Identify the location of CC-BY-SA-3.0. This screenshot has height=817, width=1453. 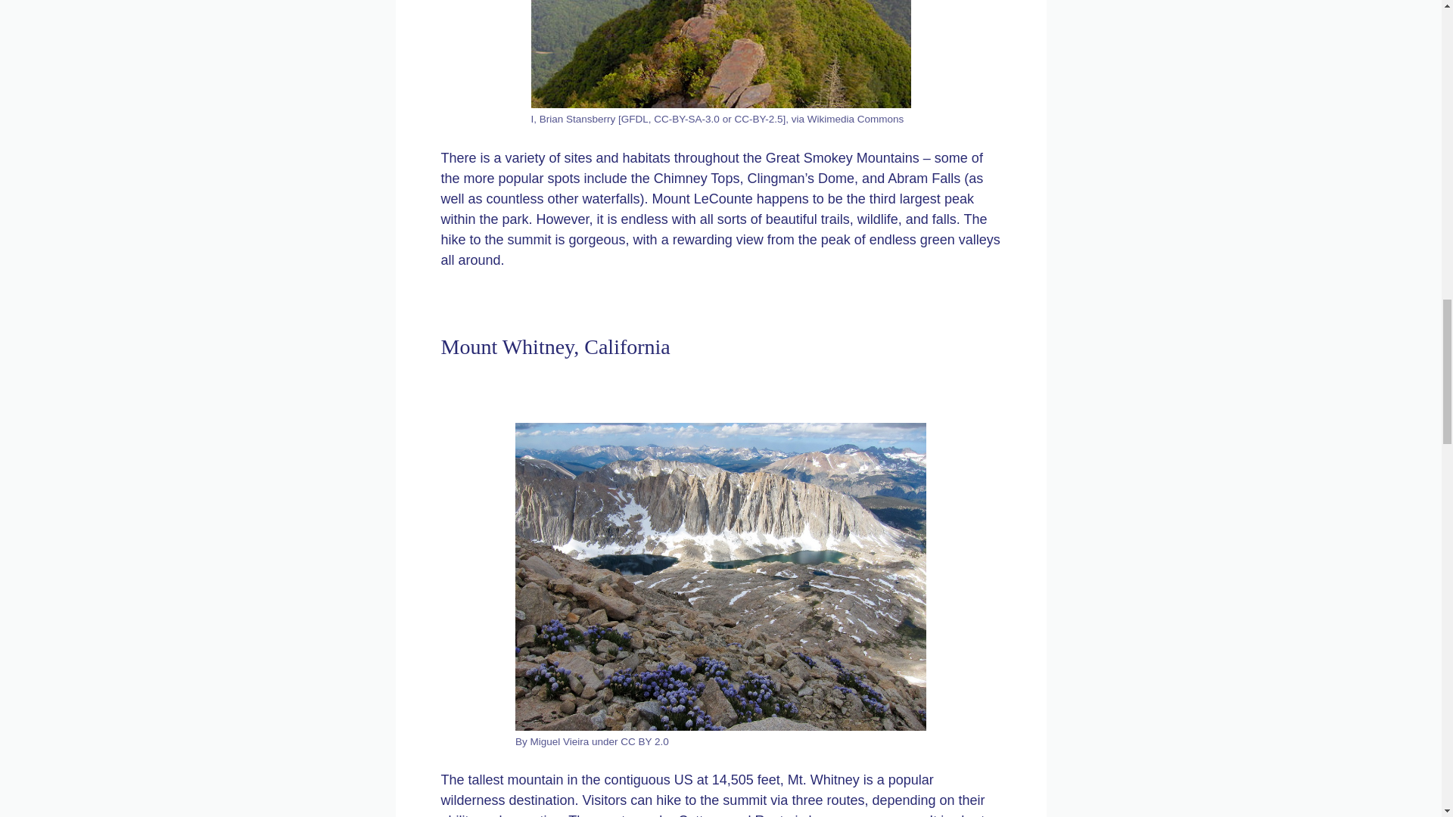
(686, 120).